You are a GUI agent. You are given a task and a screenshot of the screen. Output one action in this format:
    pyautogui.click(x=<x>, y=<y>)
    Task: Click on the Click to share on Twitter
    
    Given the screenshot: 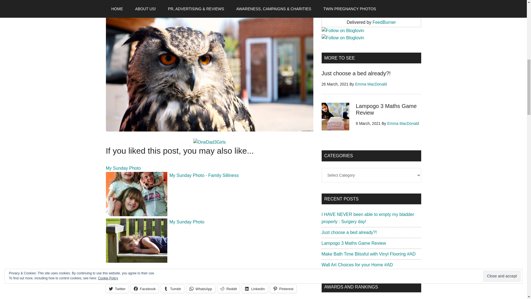 What is the action you would take?
    pyautogui.click(x=117, y=289)
    